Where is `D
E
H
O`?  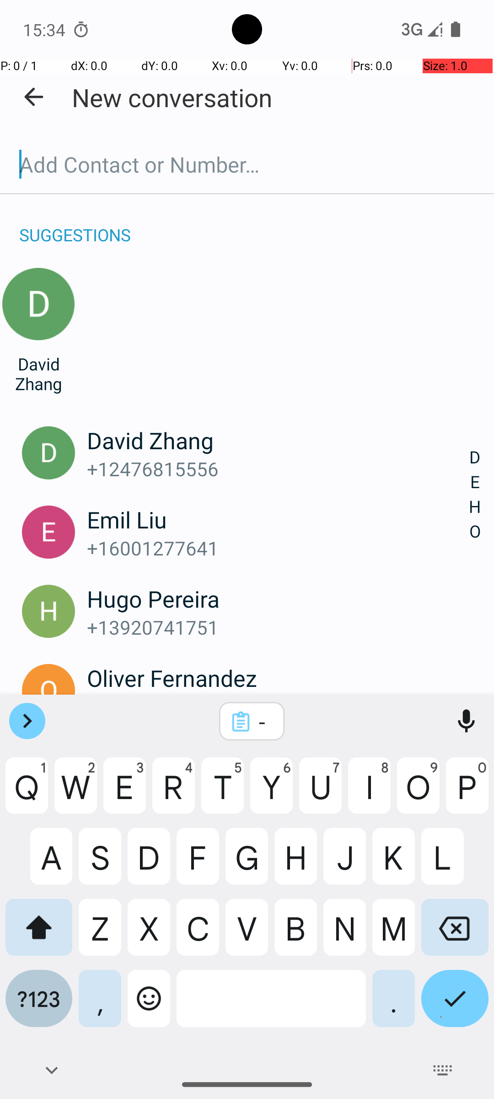
D
E
H
O is located at coordinates (475, 495).